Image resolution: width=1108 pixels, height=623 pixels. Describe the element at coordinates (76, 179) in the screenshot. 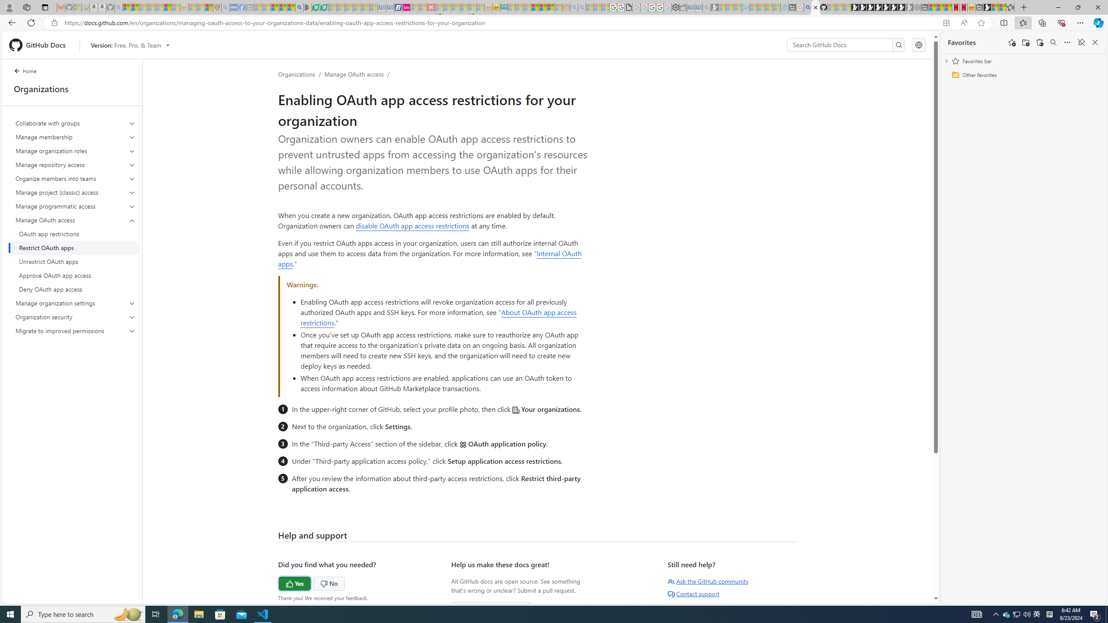

I see `Organize members into teams` at that location.